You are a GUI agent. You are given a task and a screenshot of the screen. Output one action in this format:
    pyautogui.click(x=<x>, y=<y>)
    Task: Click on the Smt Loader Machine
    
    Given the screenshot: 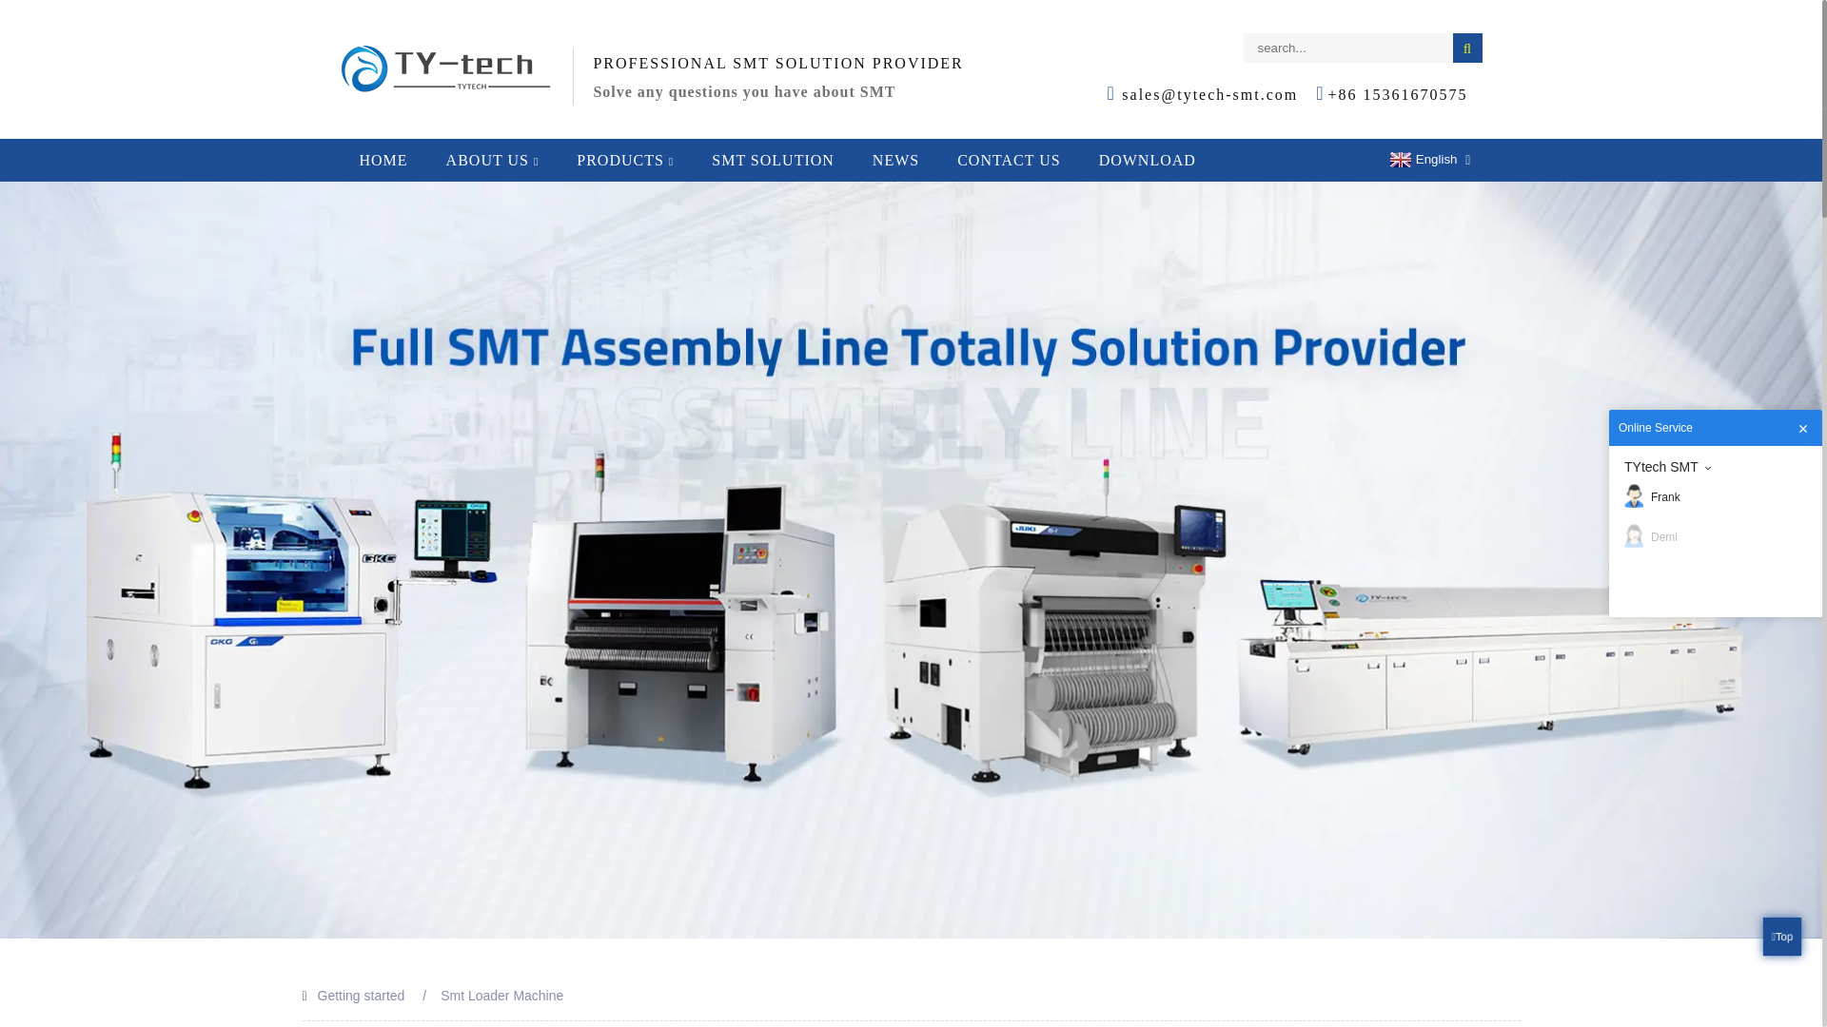 What is the action you would take?
    pyautogui.click(x=501, y=995)
    